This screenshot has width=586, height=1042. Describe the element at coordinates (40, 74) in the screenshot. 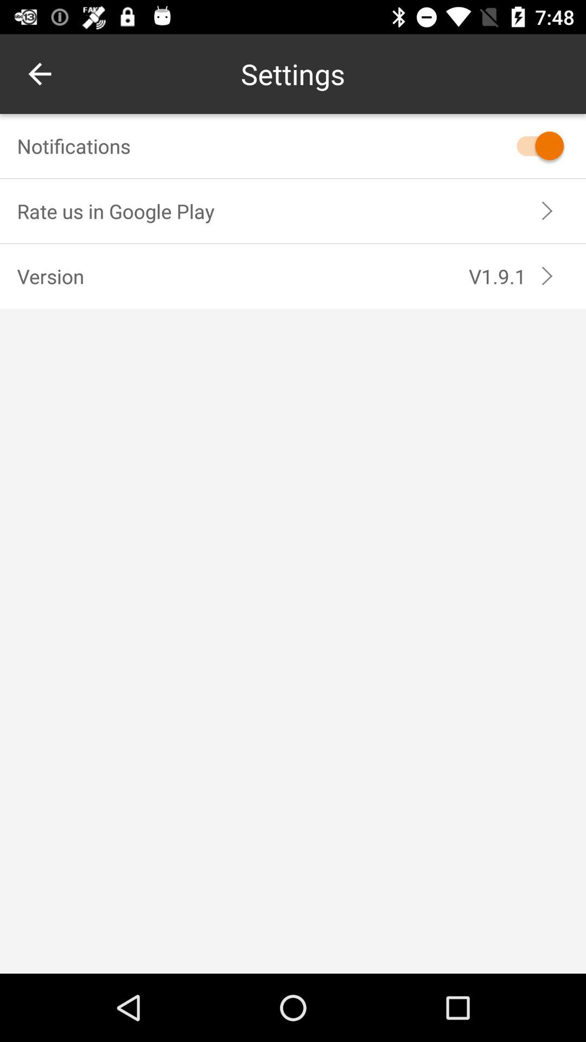

I see `turn on the item next to the settings item` at that location.